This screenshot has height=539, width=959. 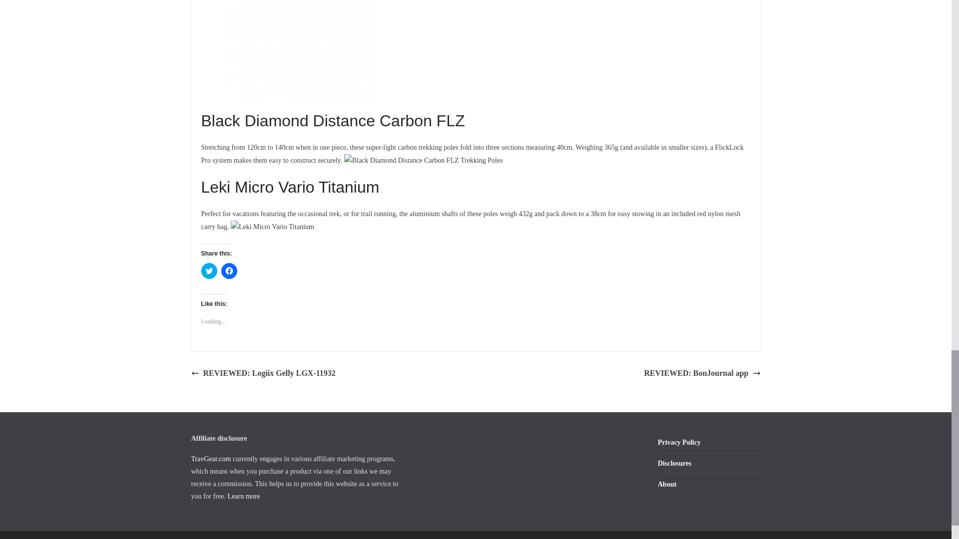 I want to click on Click to share on Facebook, so click(x=229, y=271).